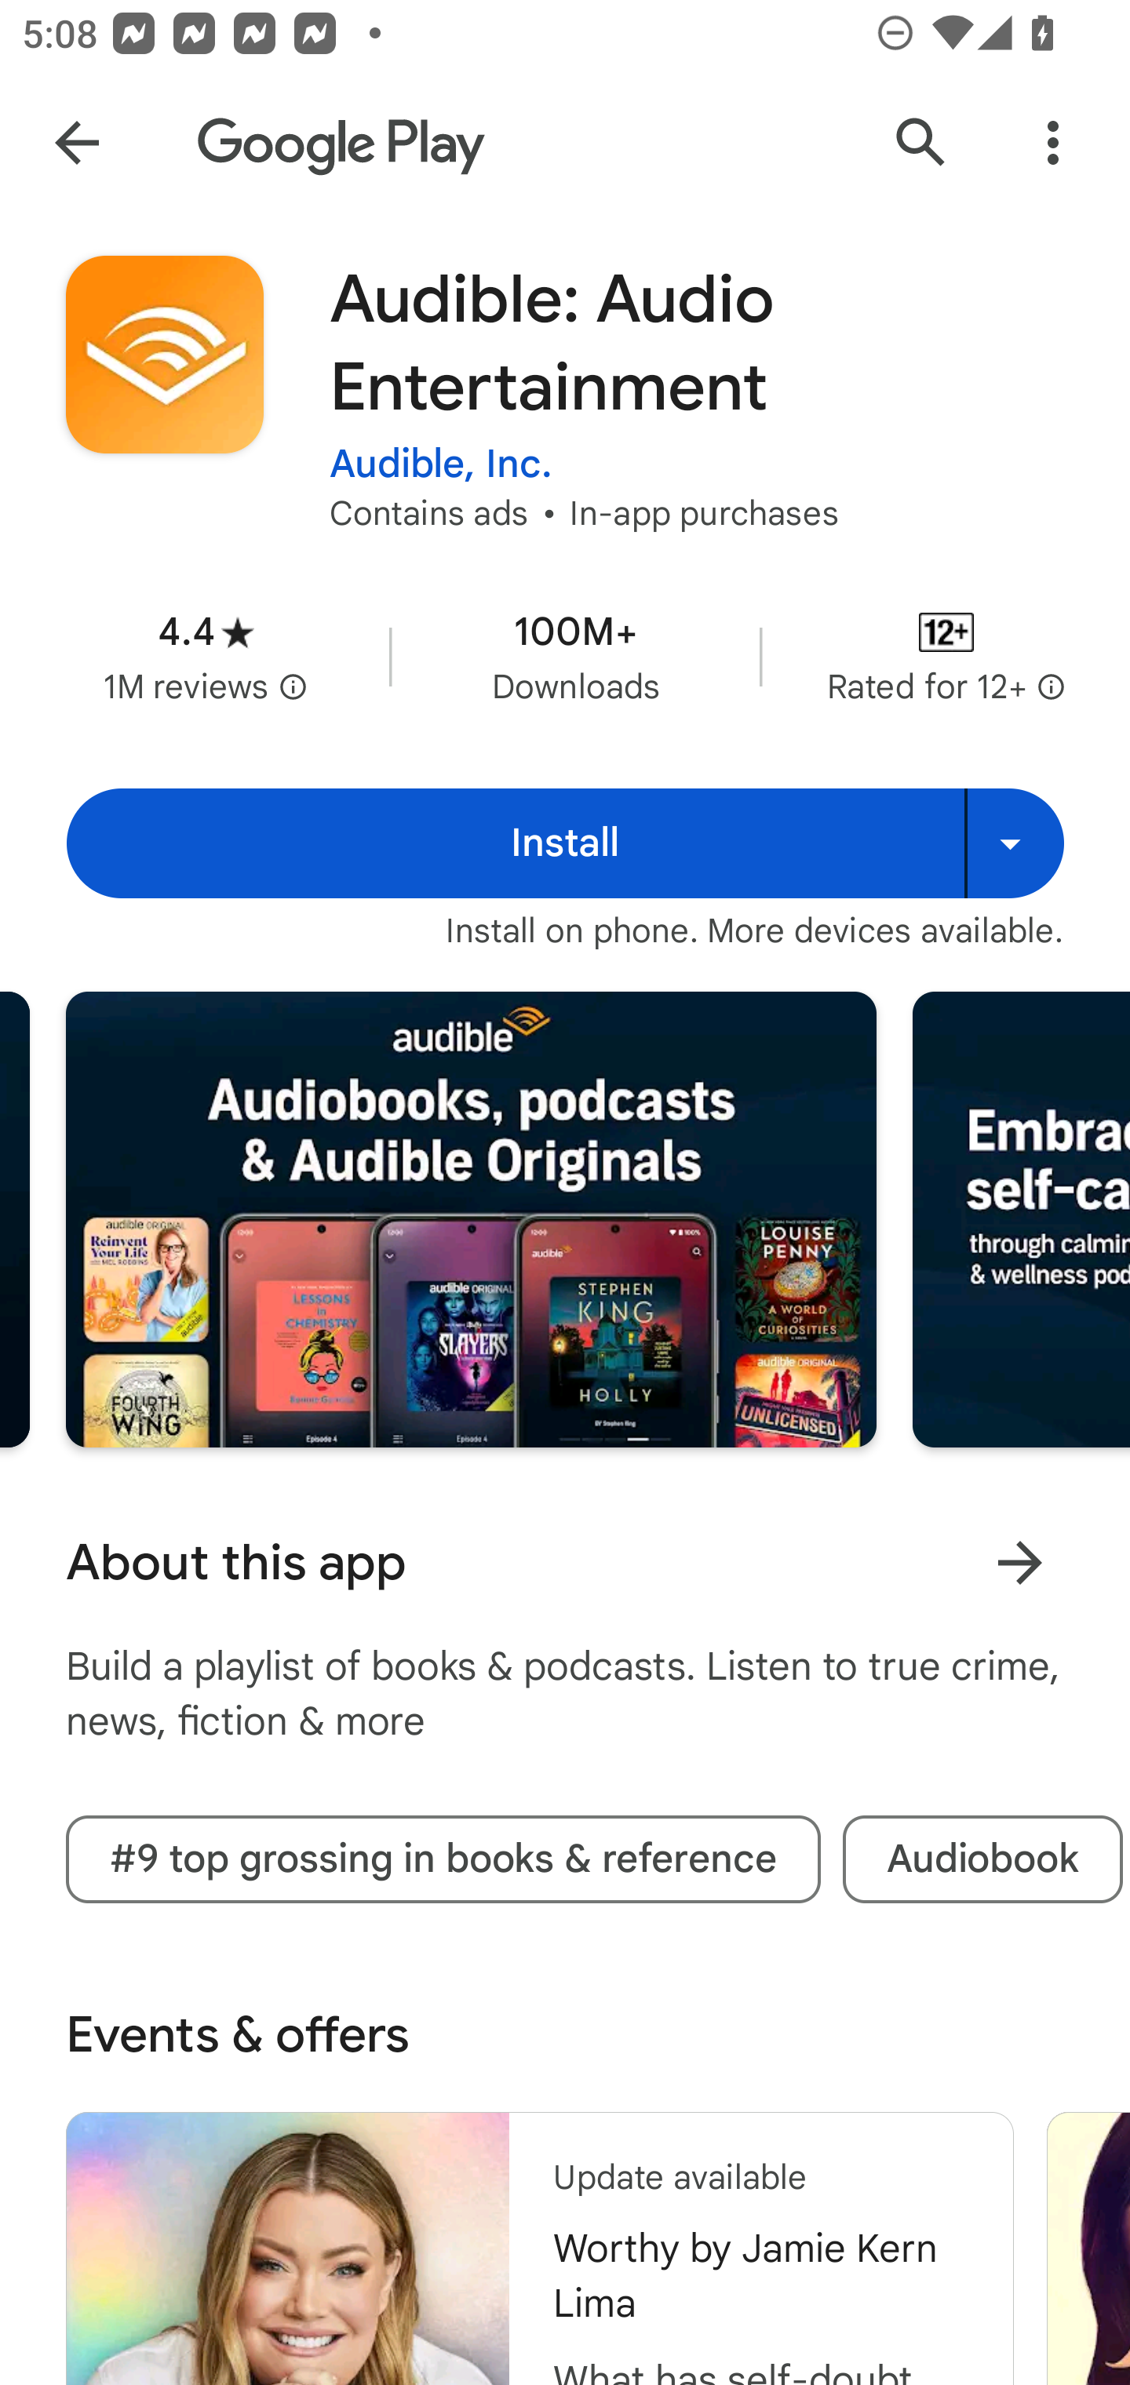  Describe the element at coordinates (1053, 143) in the screenshot. I see `More Options` at that location.